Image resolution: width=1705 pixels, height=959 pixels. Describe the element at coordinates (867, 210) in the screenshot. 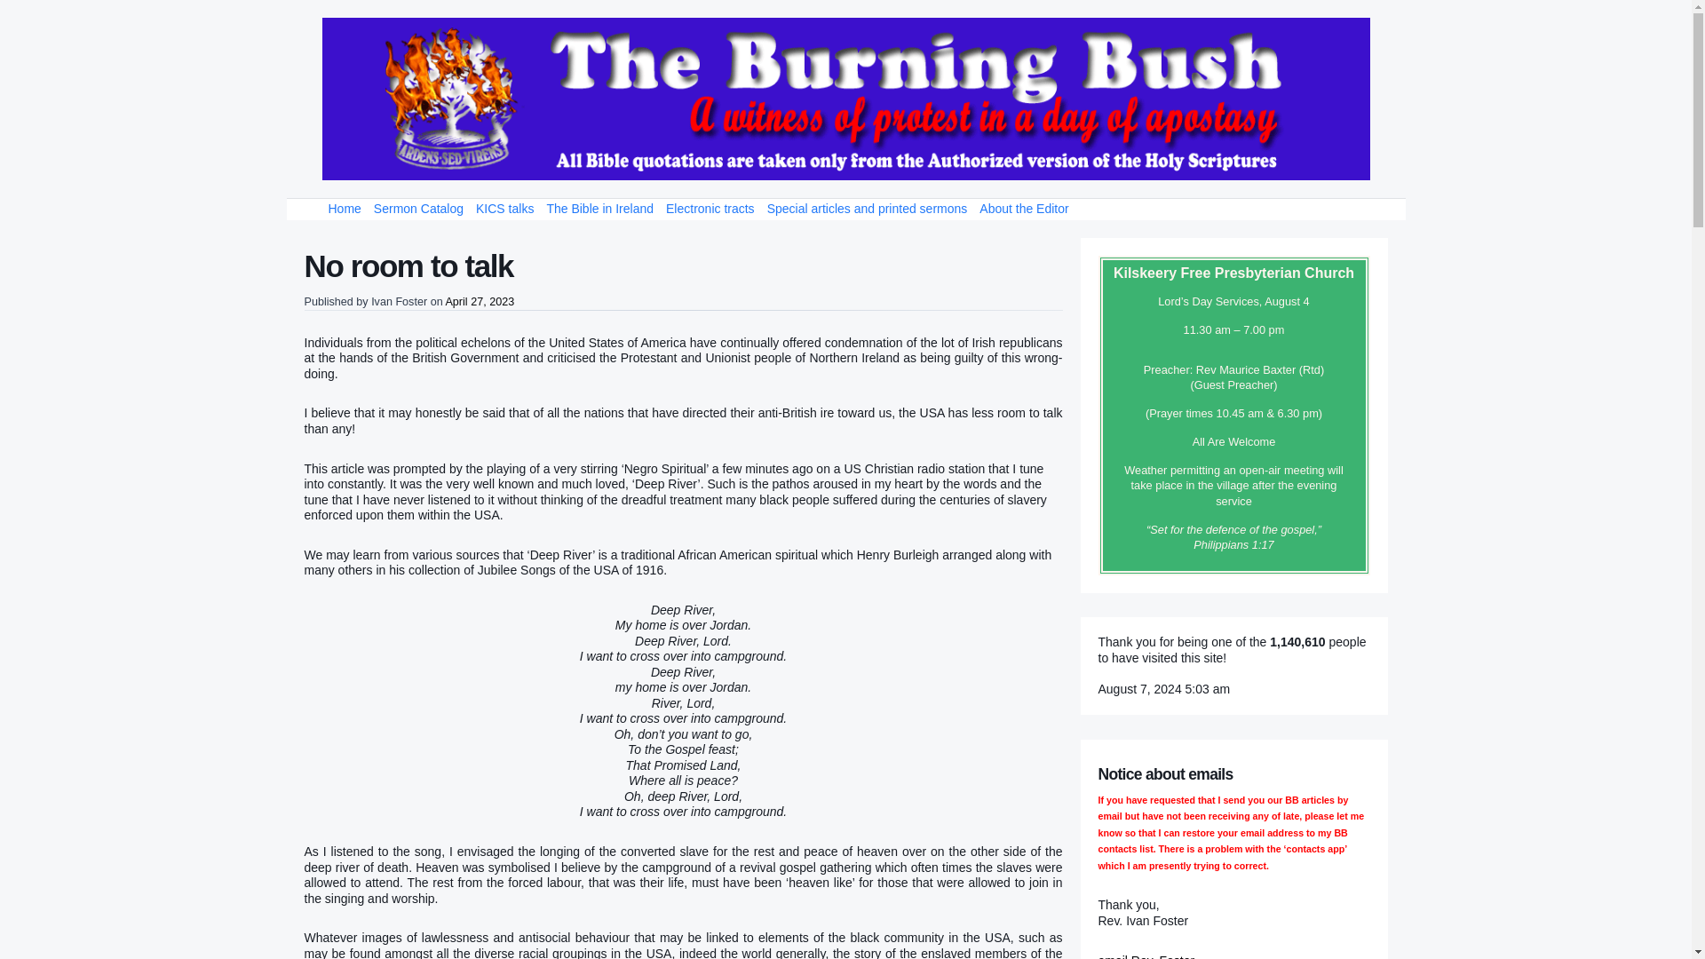

I see `Special articles and printed sermons` at that location.